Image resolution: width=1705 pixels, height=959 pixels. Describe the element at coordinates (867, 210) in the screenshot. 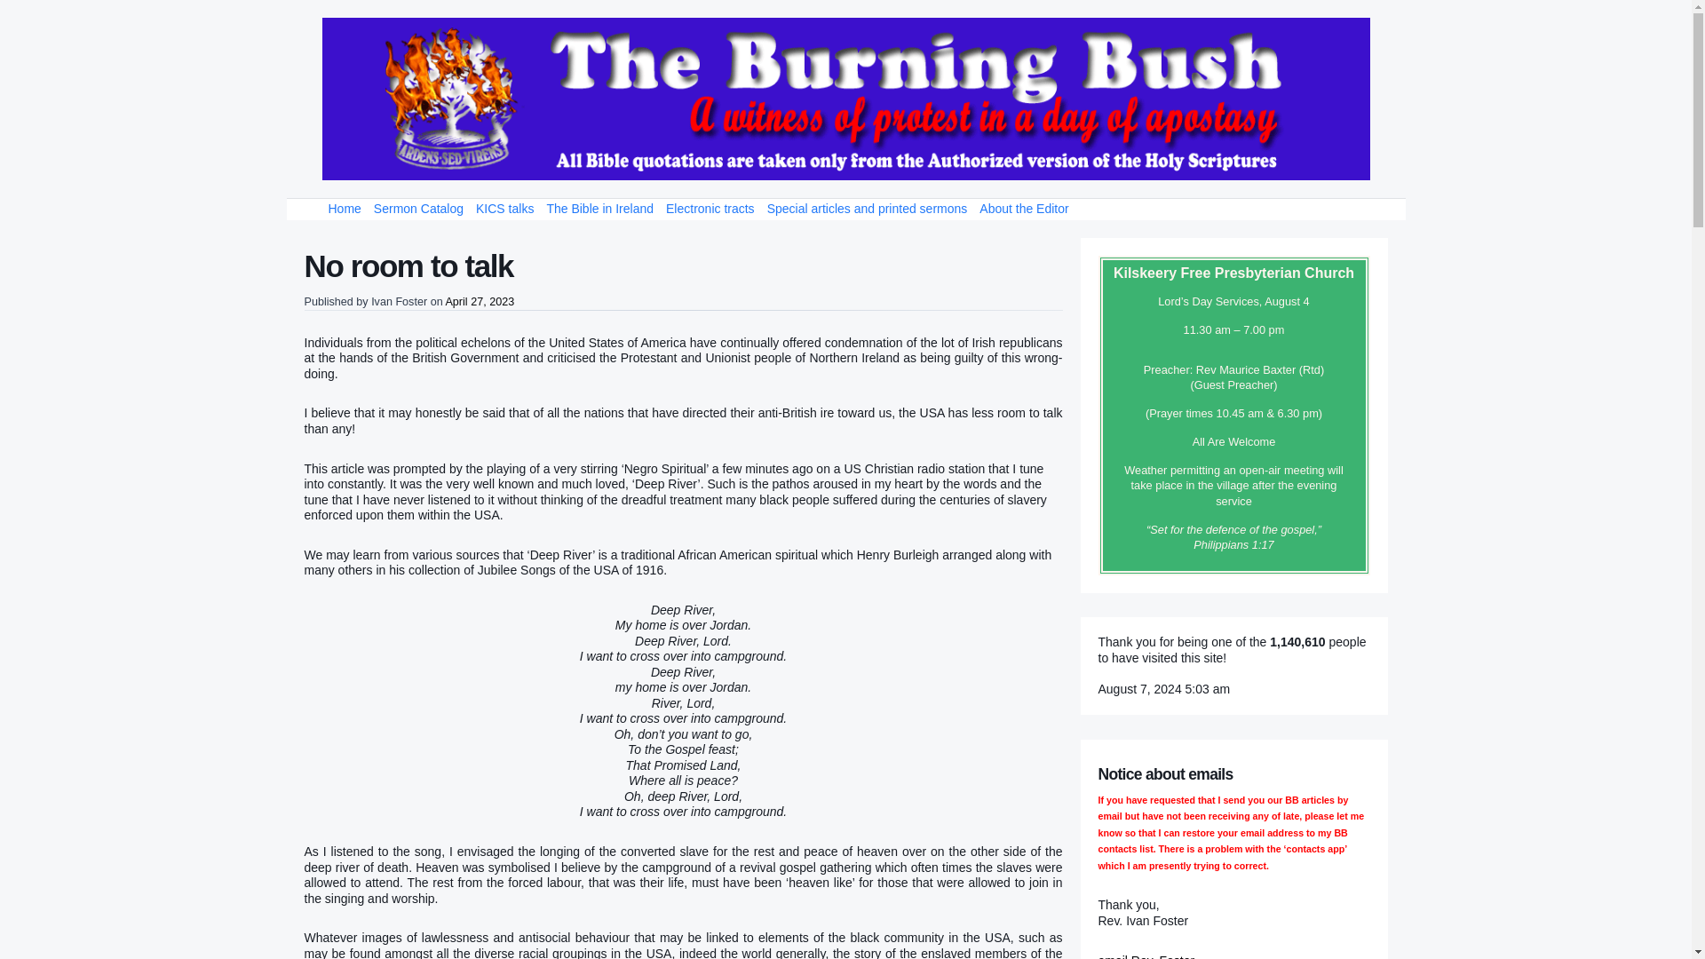

I see `Special articles and printed sermons` at that location.